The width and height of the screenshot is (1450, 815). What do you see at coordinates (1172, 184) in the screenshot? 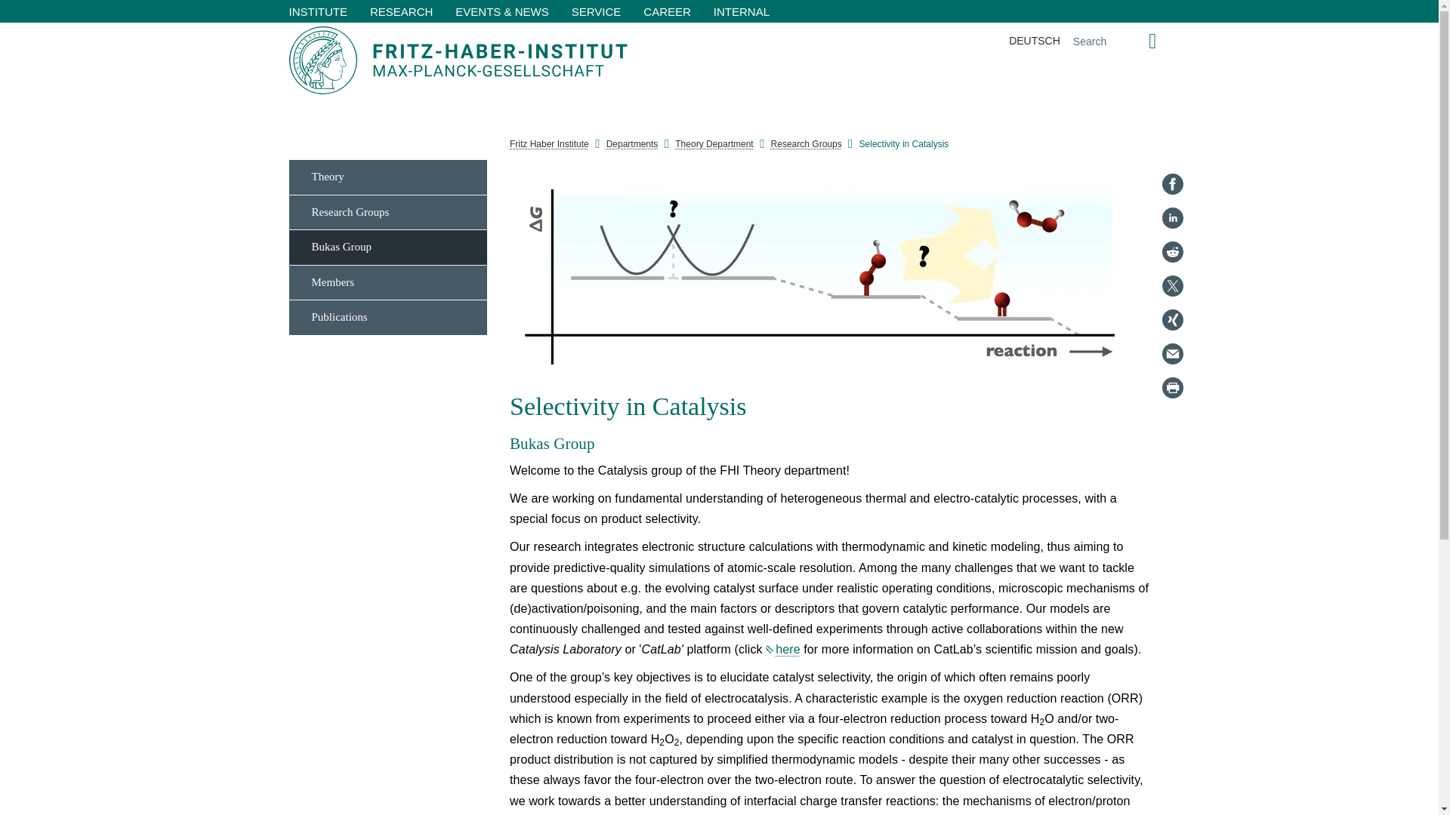
I see `Facebook` at bounding box center [1172, 184].